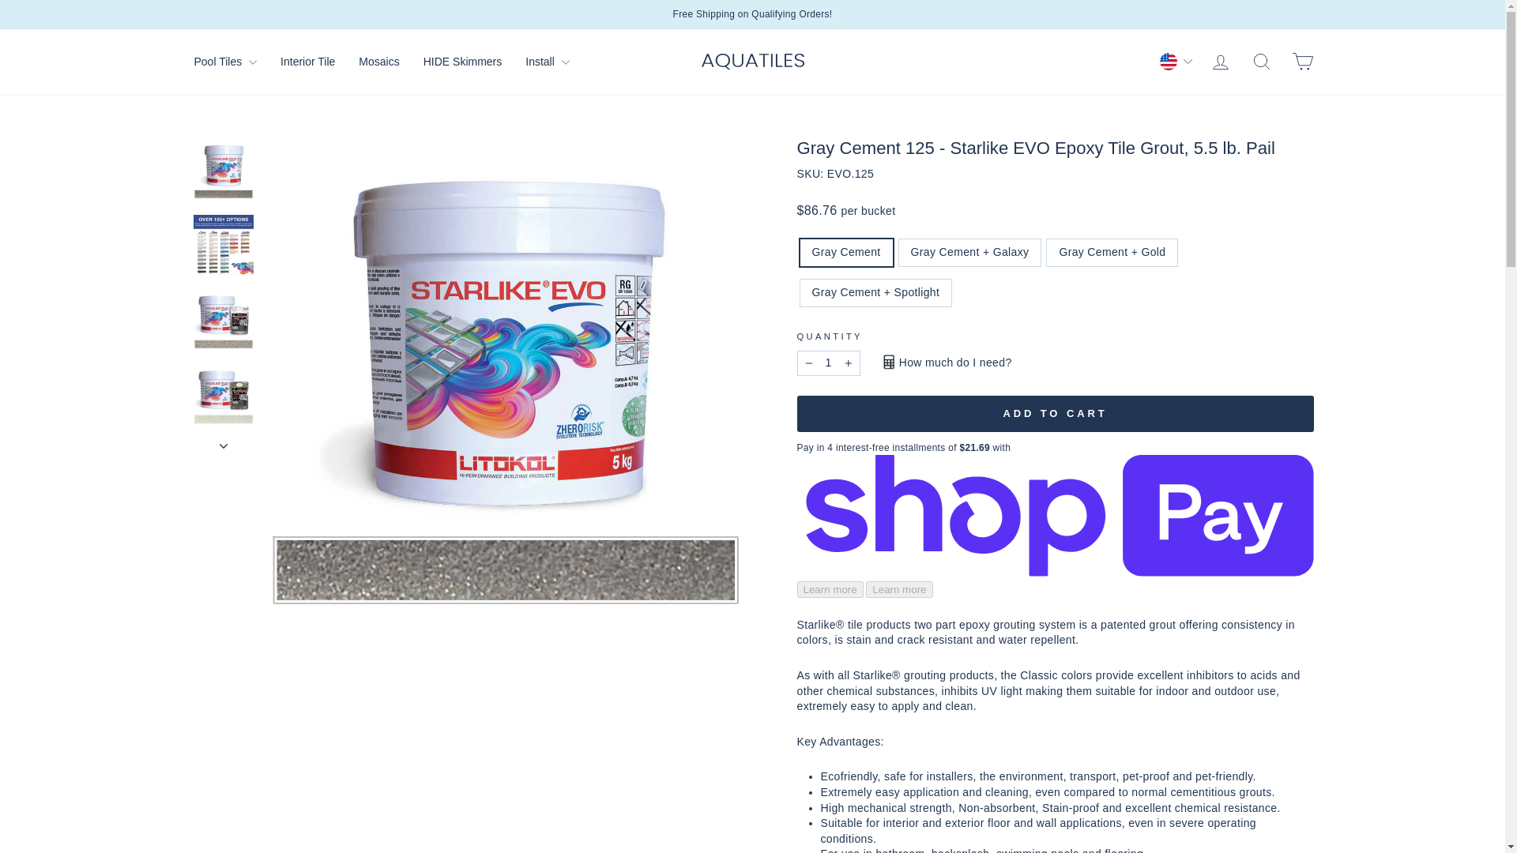  I want to click on 1, so click(828, 363).